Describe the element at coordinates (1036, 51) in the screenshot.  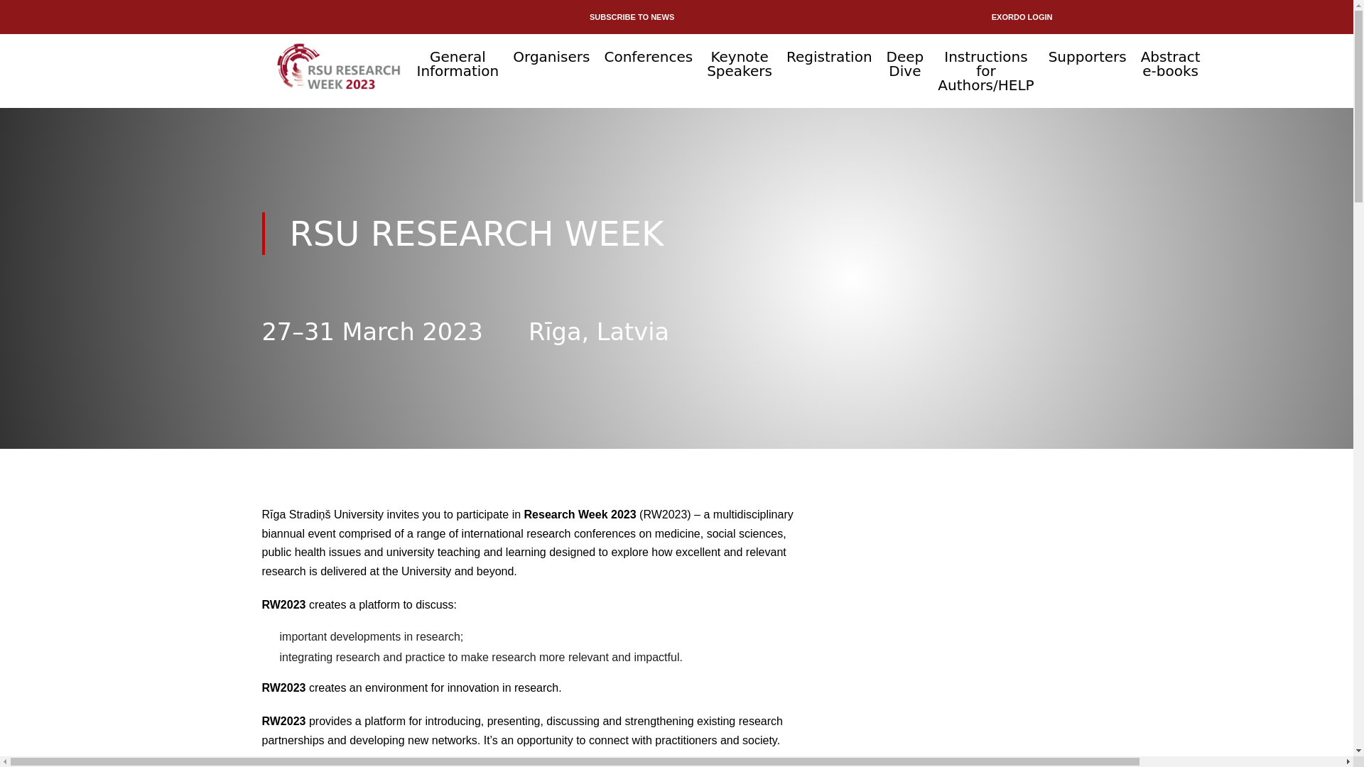
I see `Search` at that location.